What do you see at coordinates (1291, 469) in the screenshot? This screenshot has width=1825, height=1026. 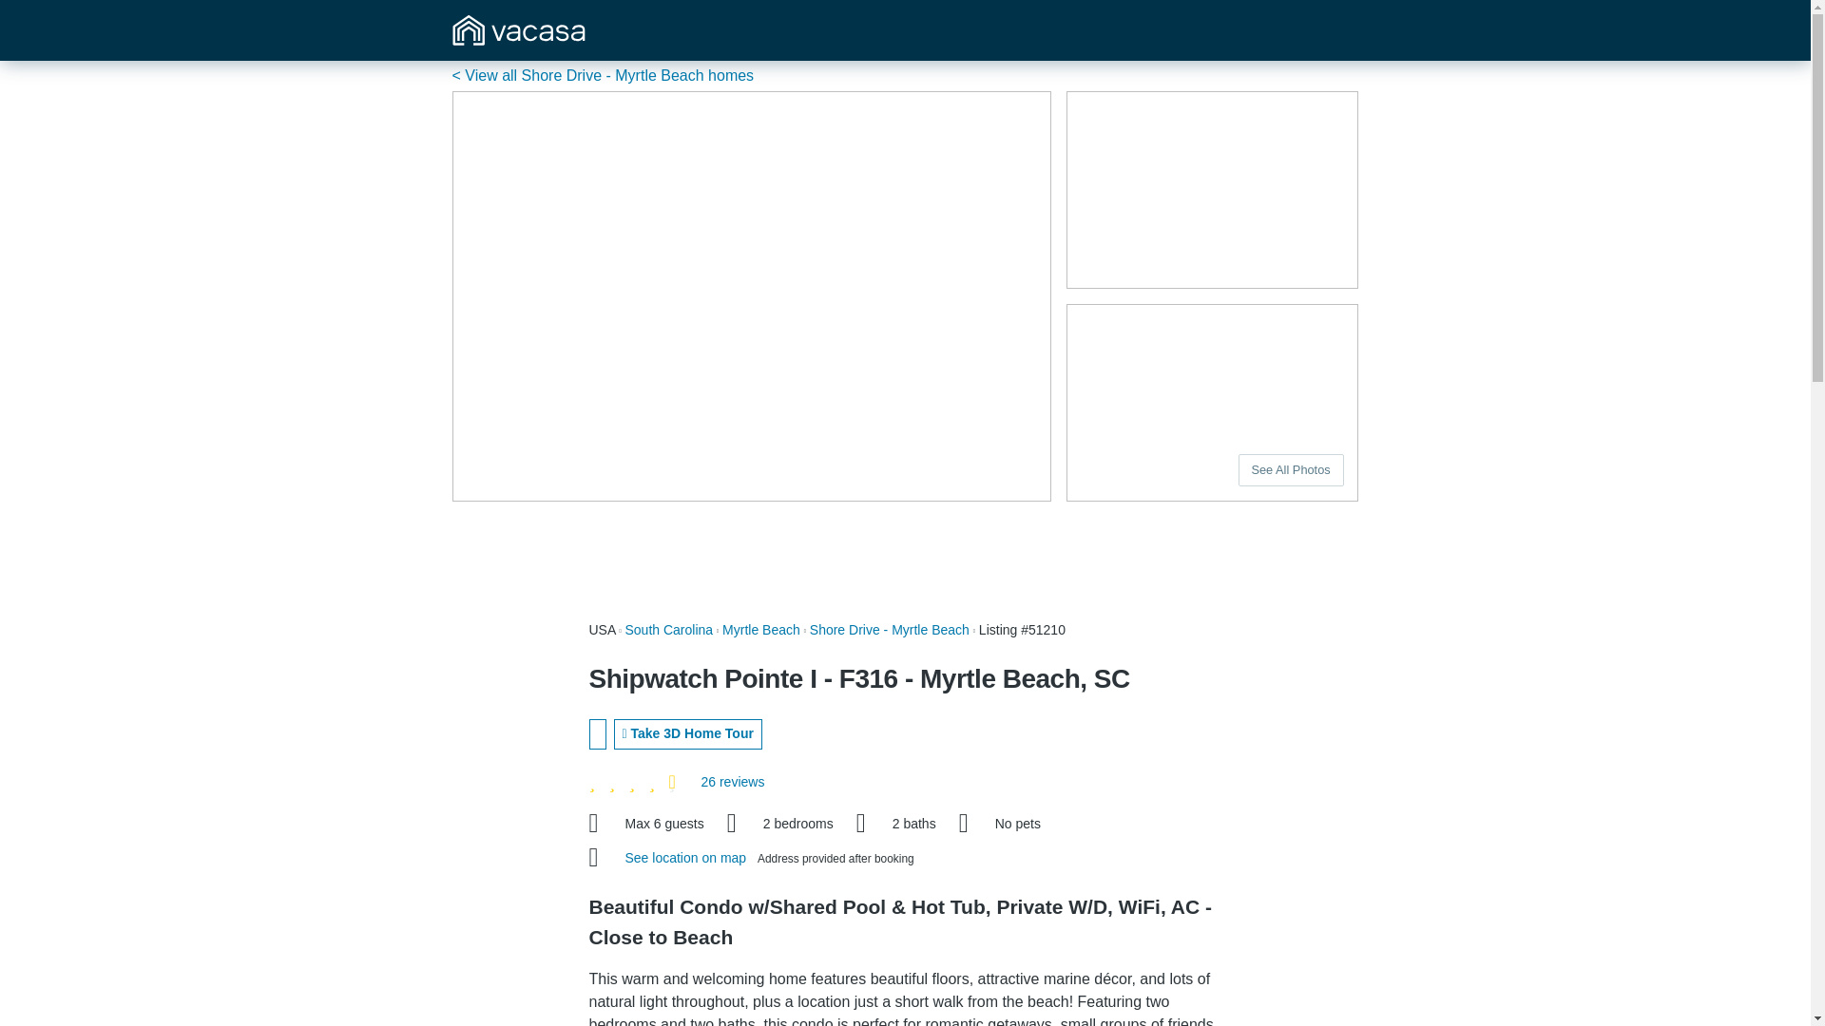 I see `See All Photos` at bounding box center [1291, 469].